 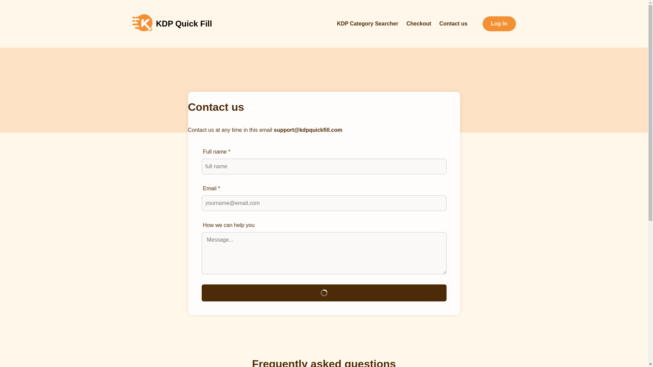 I want to click on Log In, so click(x=499, y=23).